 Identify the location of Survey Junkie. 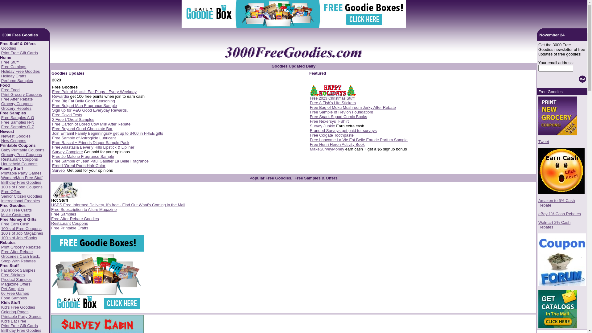
(323, 126).